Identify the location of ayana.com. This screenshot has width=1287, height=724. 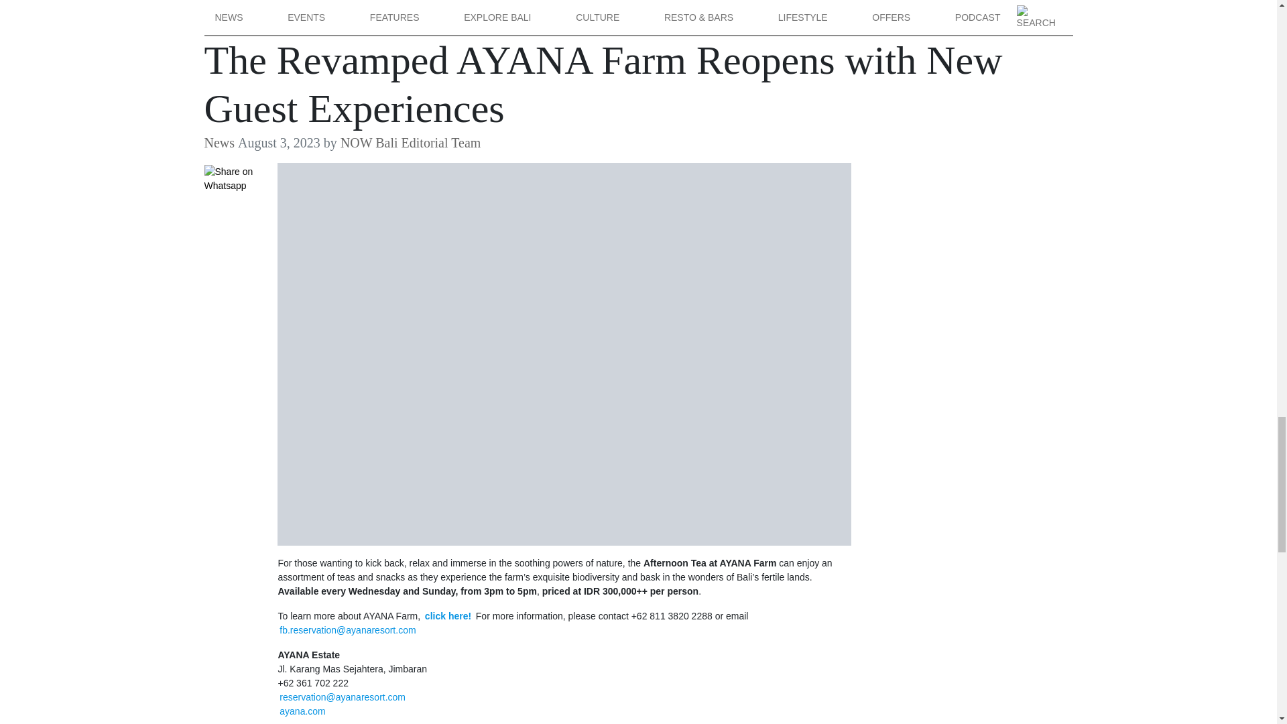
(302, 711).